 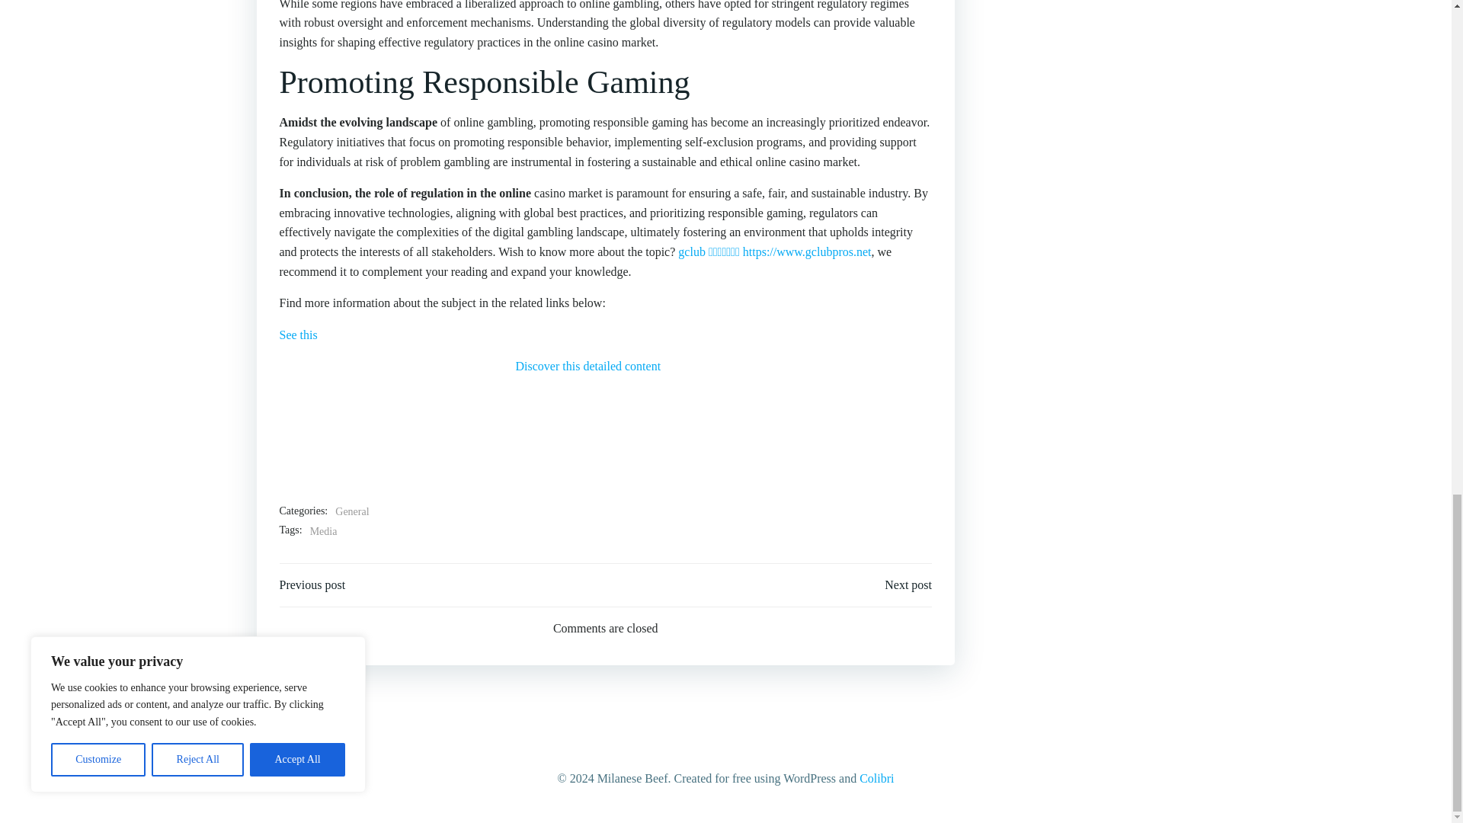 What do you see at coordinates (298, 335) in the screenshot?
I see `See this` at bounding box center [298, 335].